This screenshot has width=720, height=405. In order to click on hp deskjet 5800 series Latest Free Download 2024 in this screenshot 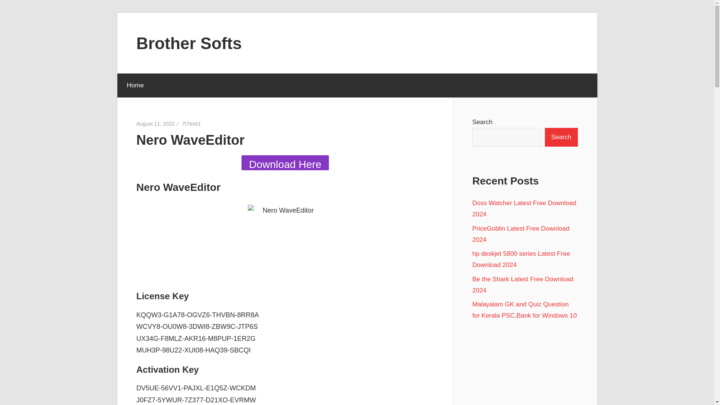, I will do `click(521, 259)`.